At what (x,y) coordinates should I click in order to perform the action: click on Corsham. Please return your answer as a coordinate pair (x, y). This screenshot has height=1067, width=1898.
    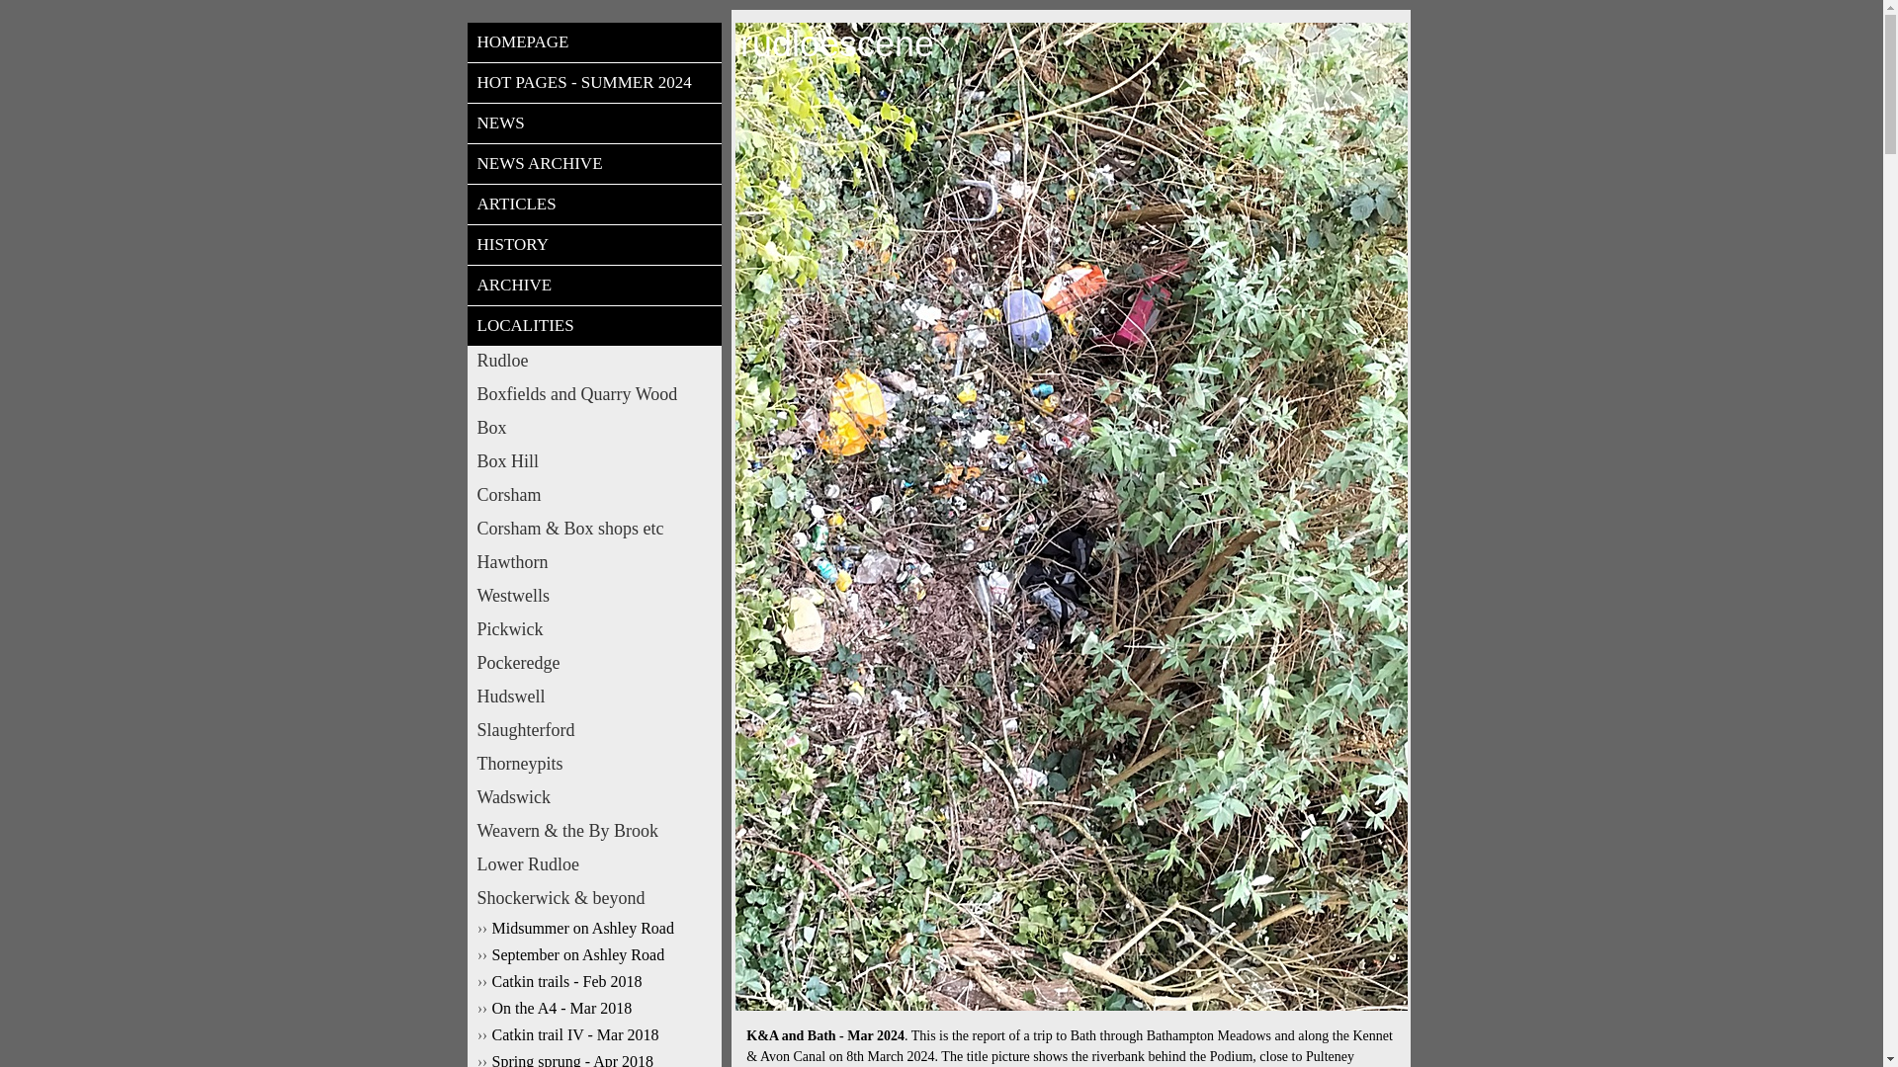
    Looking at the image, I should click on (593, 496).